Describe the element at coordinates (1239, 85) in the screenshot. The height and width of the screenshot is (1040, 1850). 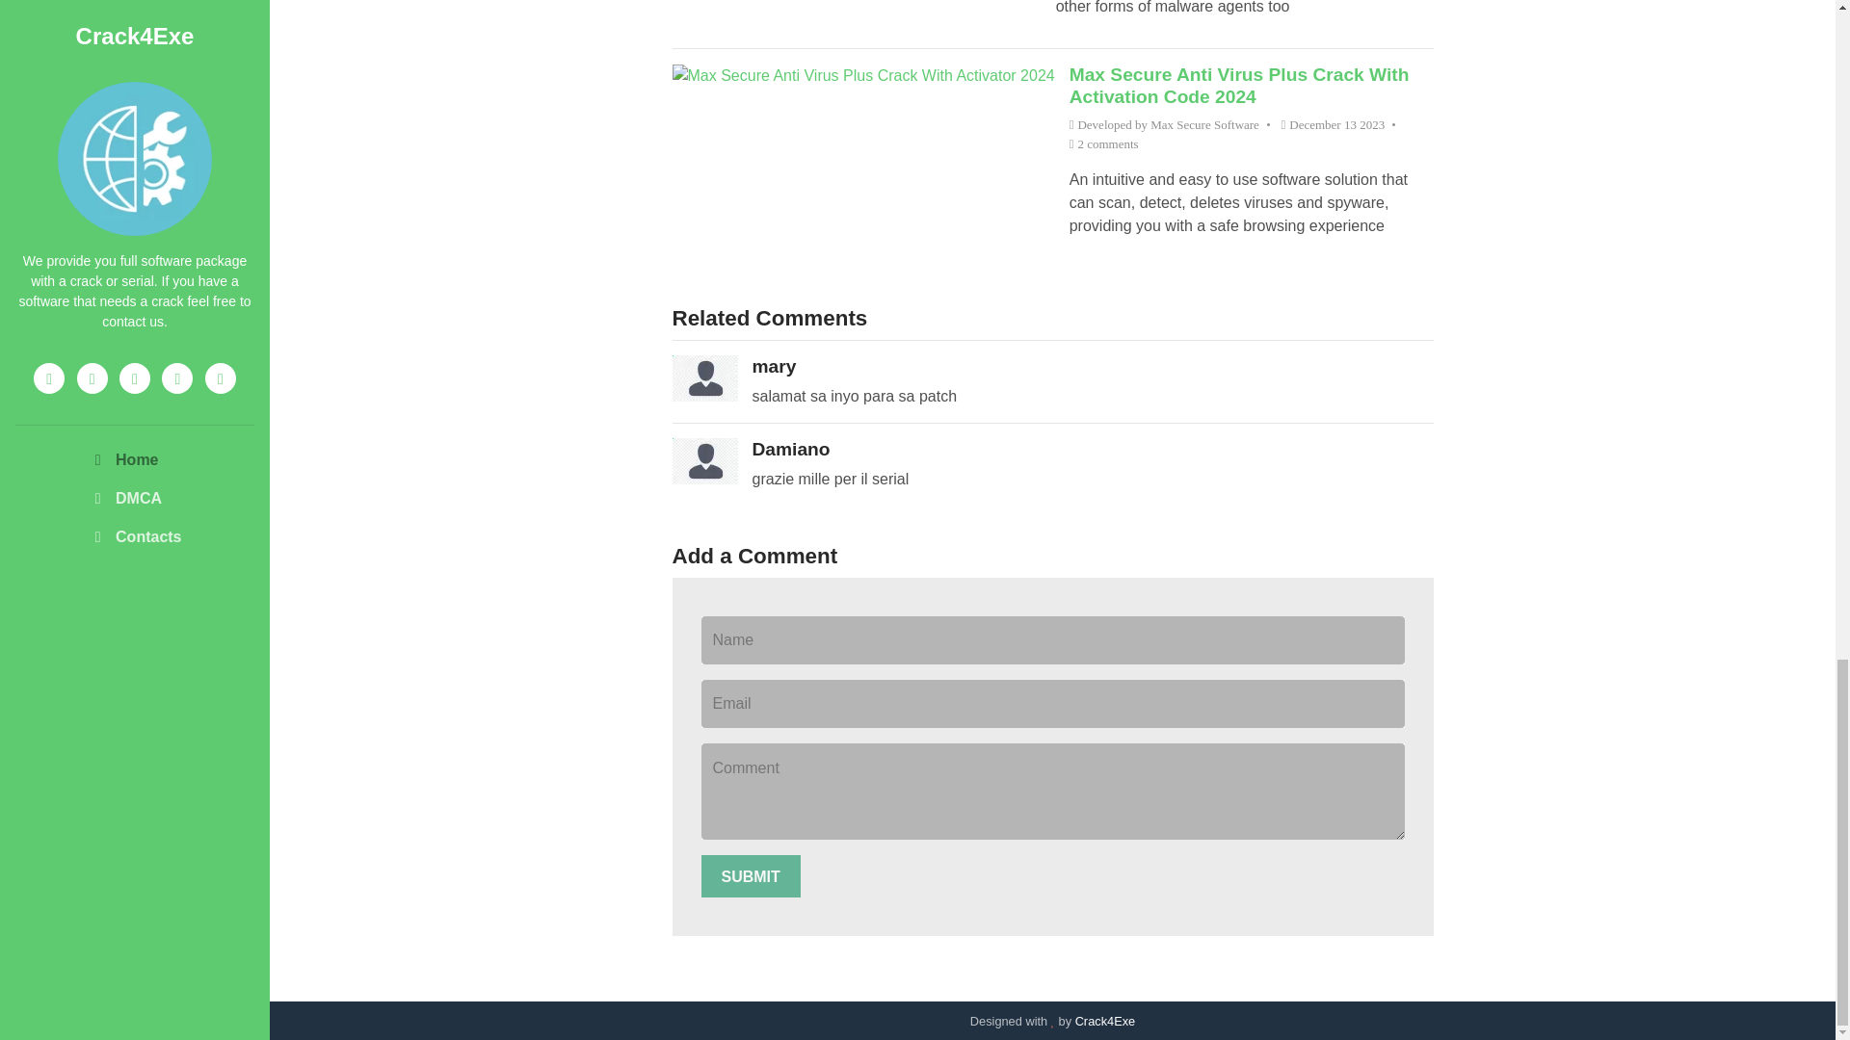
I see `Max Secure Anti Virus Plus Crack With Activation Code 2024` at that location.